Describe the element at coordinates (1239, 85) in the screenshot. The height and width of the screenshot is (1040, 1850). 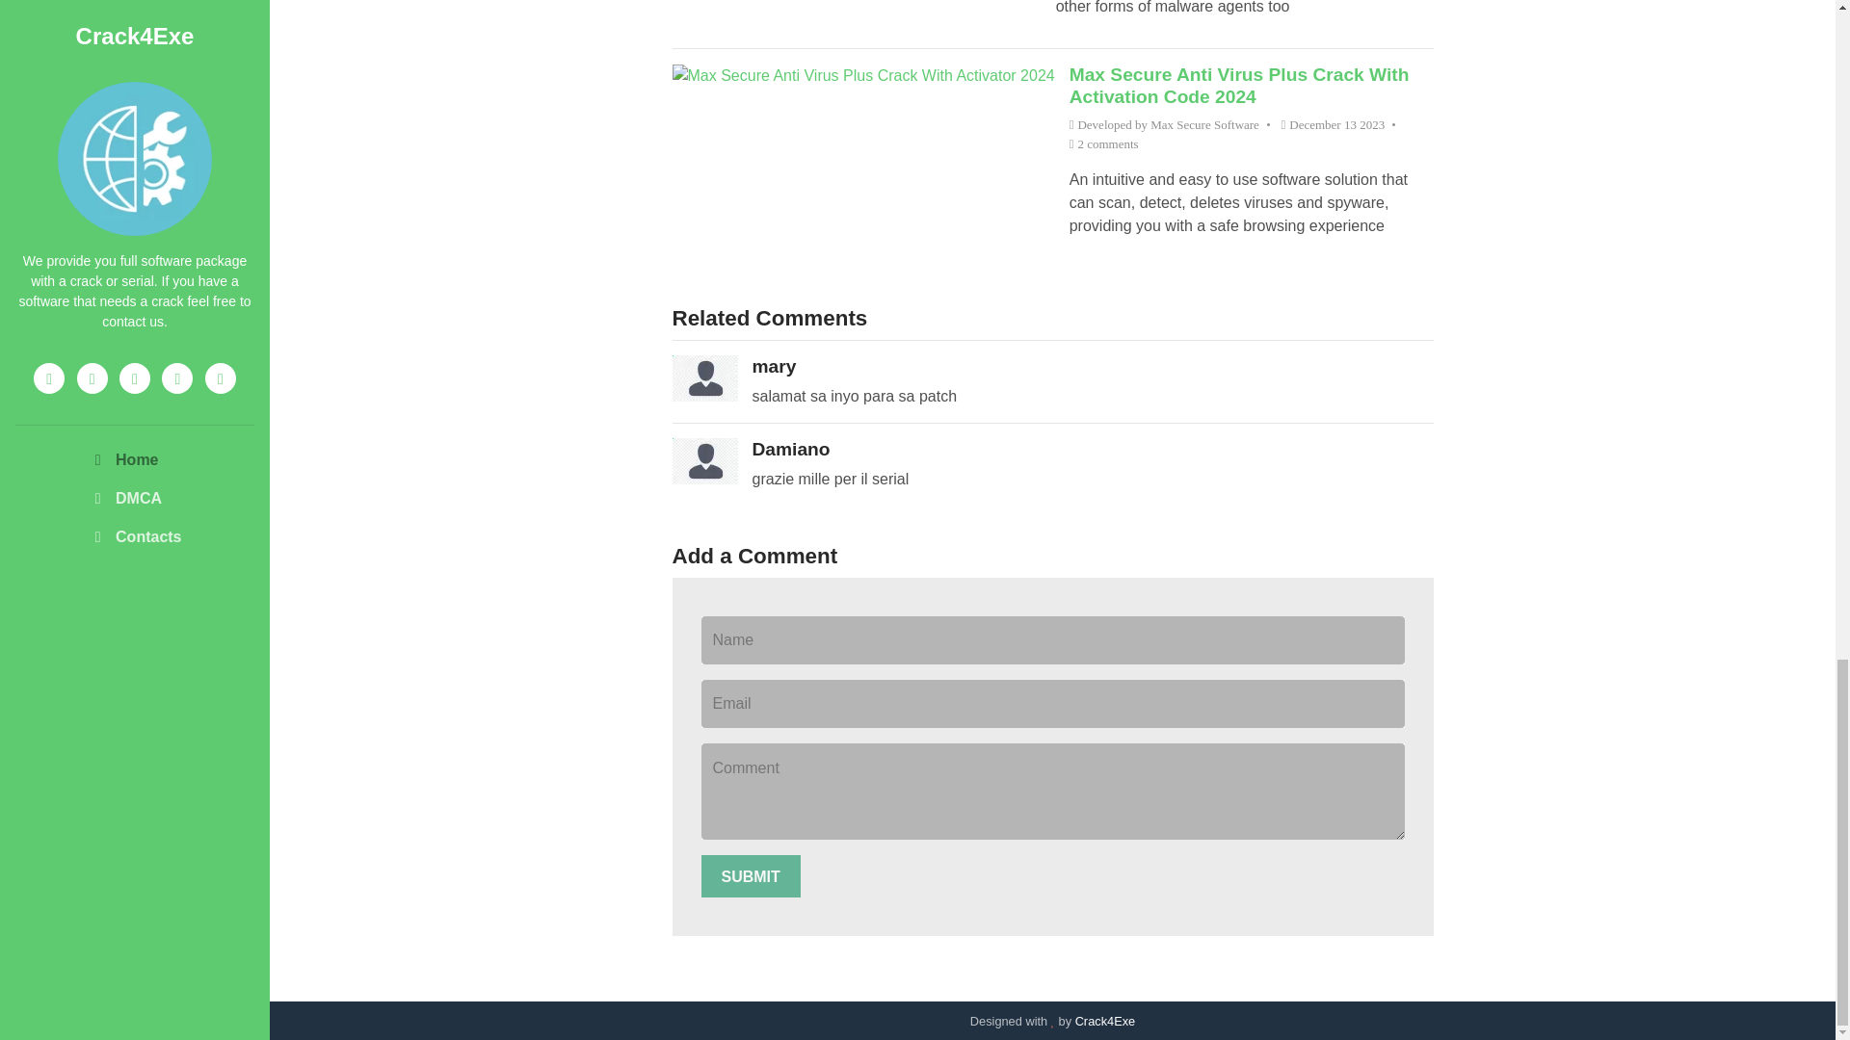
I see `Max Secure Anti Virus Plus Crack With Activation Code 2024` at that location.